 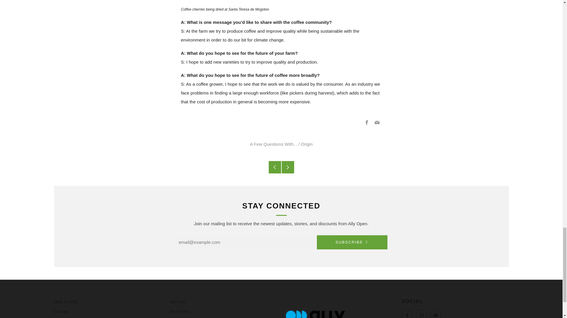 What do you see at coordinates (273, 144) in the screenshot?
I see `Show articles tagged A Few Questions With...` at bounding box center [273, 144].